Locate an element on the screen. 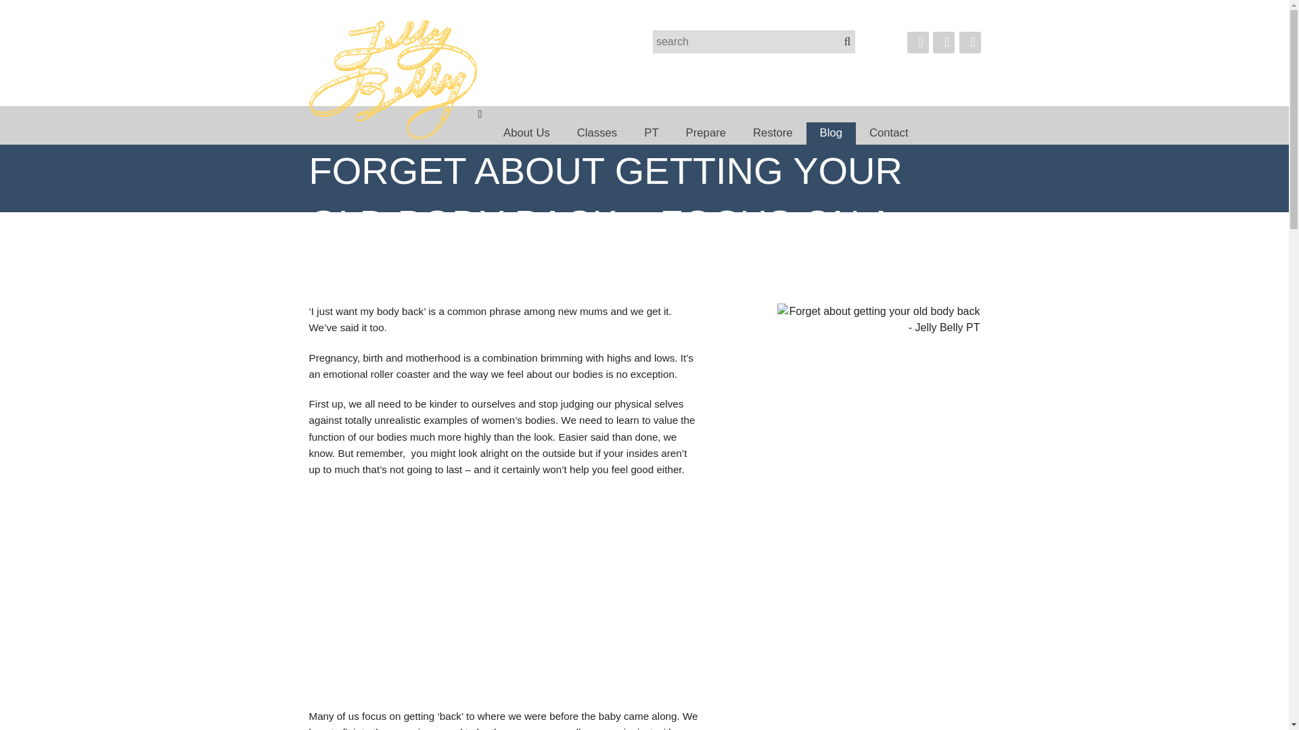  Search Button is located at coordinates (847, 39).